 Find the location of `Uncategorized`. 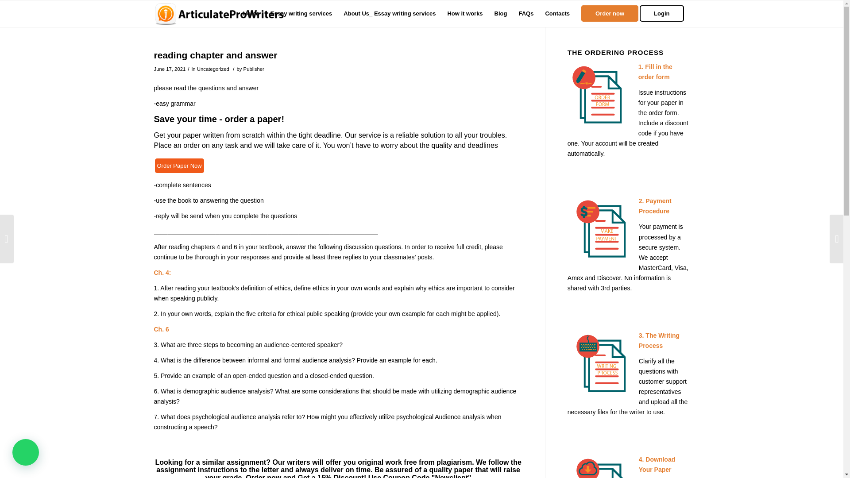

Uncategorized is located at coordinates (213, 69).